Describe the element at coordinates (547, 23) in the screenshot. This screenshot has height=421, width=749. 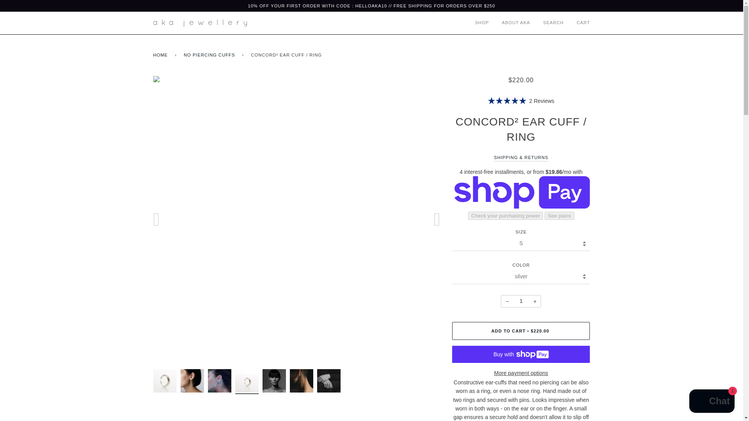
I see `SEARCH` at that location.